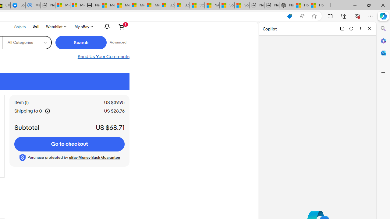 This screenshot has height=219, width=390. What do you see at coordinates (122, 26) in the screenshot?
I see `Your shopping cart contains 1 item` at bounding box center [122, 26].